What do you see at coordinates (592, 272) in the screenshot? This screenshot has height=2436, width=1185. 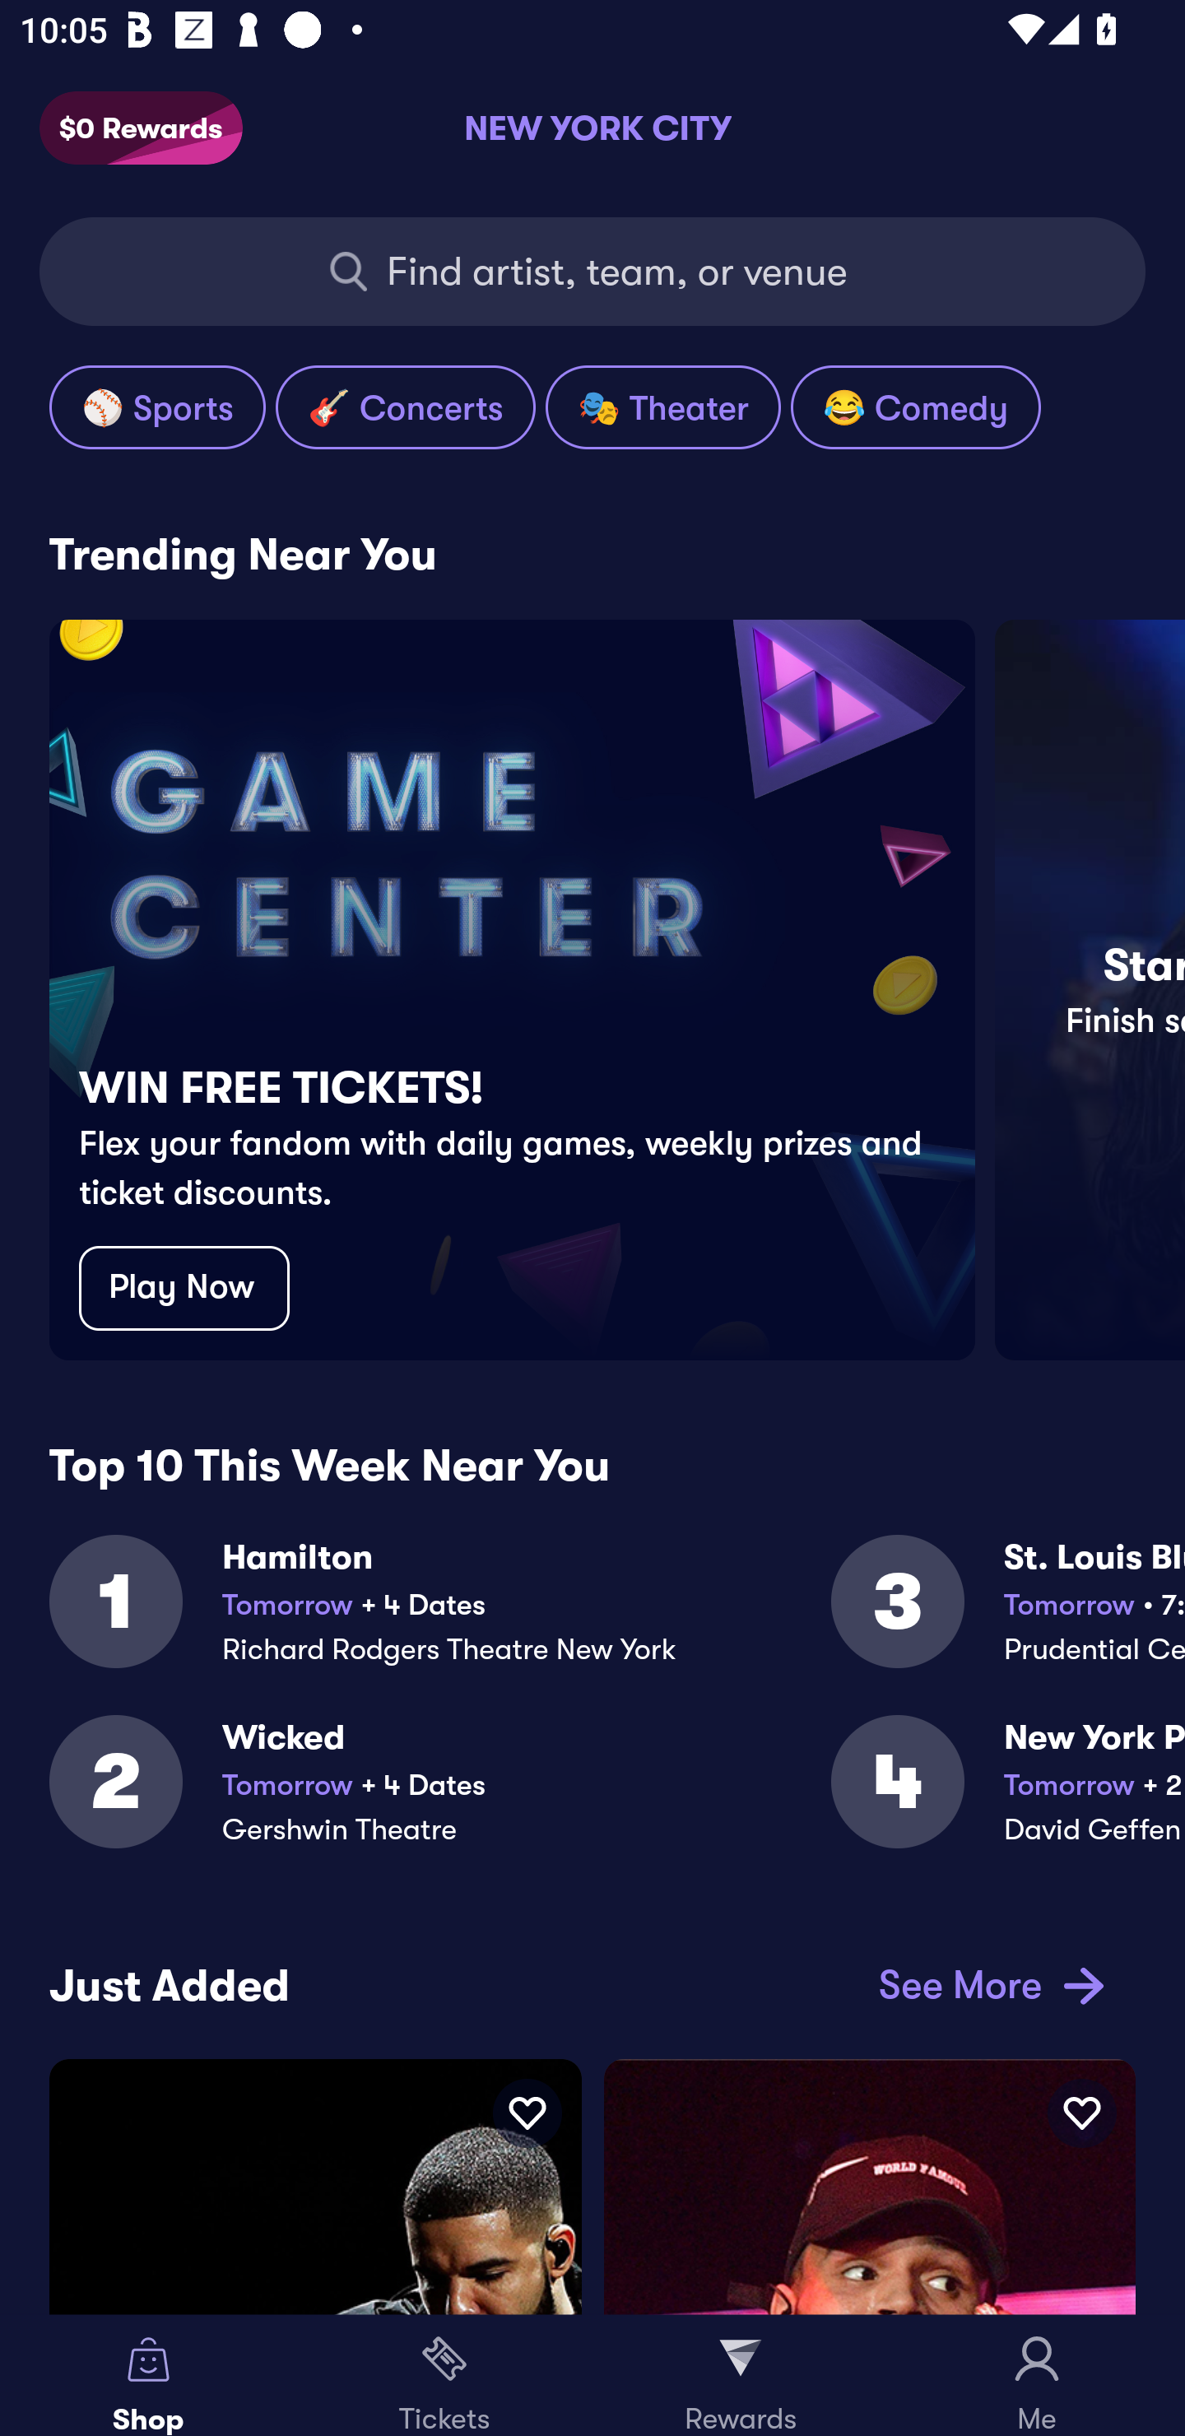 I see `Find artist, team, or venue` at bounding box center [592, 272].